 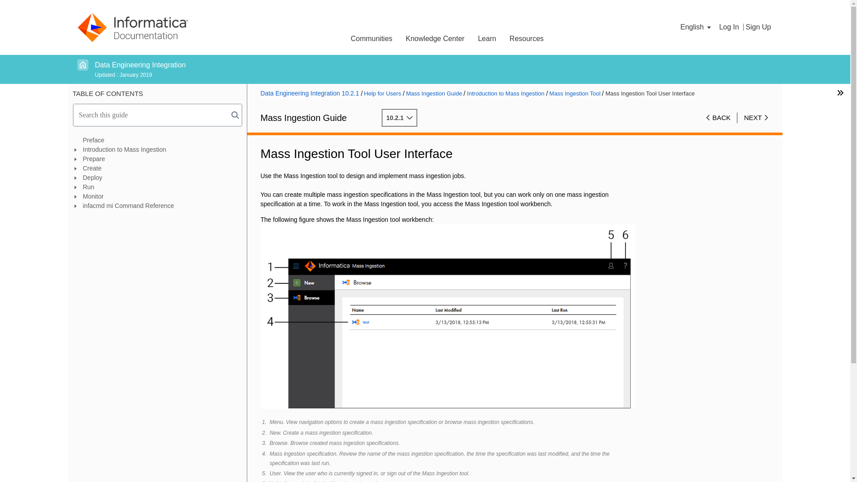 What do you see at coordinates (758, 27) in the screenshot?
I see `Sign Up` at bounding box center [758, 27].